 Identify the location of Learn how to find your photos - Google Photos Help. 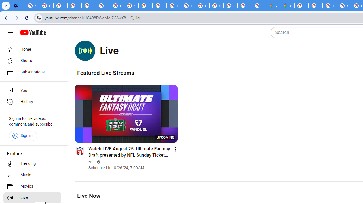
(60, 6).